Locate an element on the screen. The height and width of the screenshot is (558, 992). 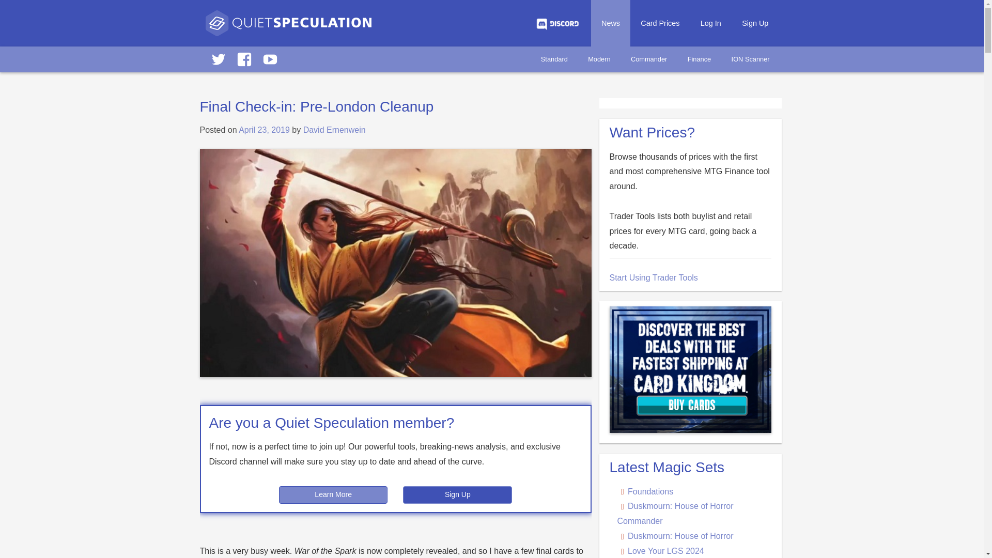
David Ernenwein is located at coordinates (335, 130).